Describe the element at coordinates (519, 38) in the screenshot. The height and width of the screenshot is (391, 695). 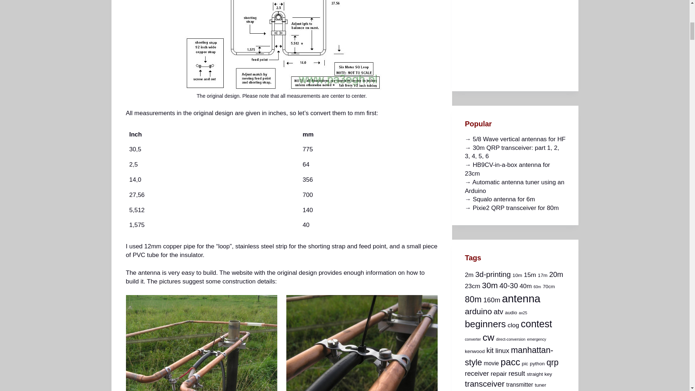
I see `Advertisement` at that location.